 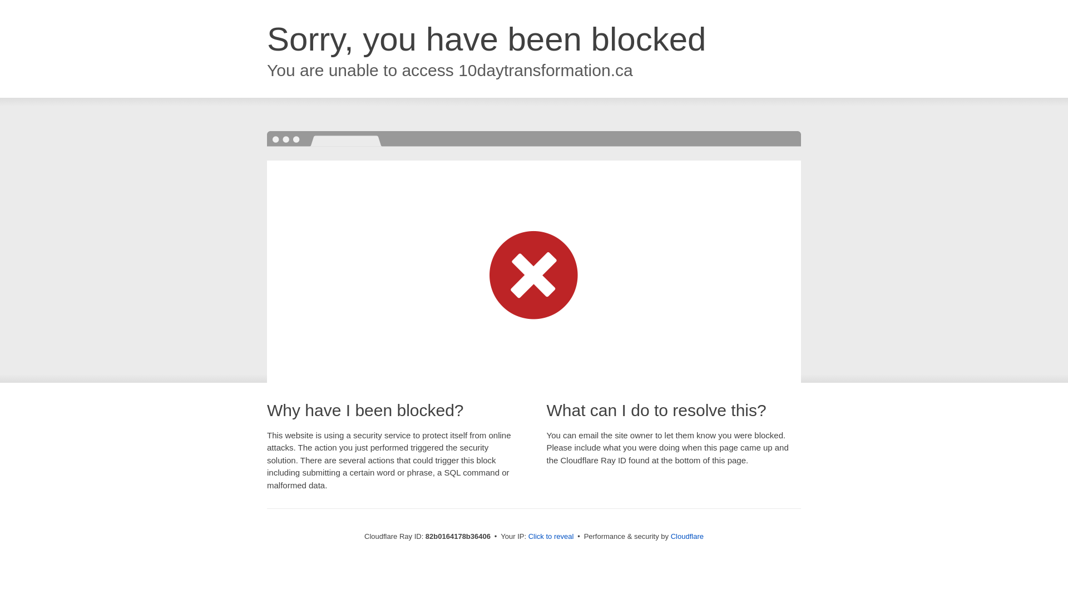 What do you see at coordinates (551, 537) in the screenshot?
I see `Click to reveal` at bounding box center [551, 537].